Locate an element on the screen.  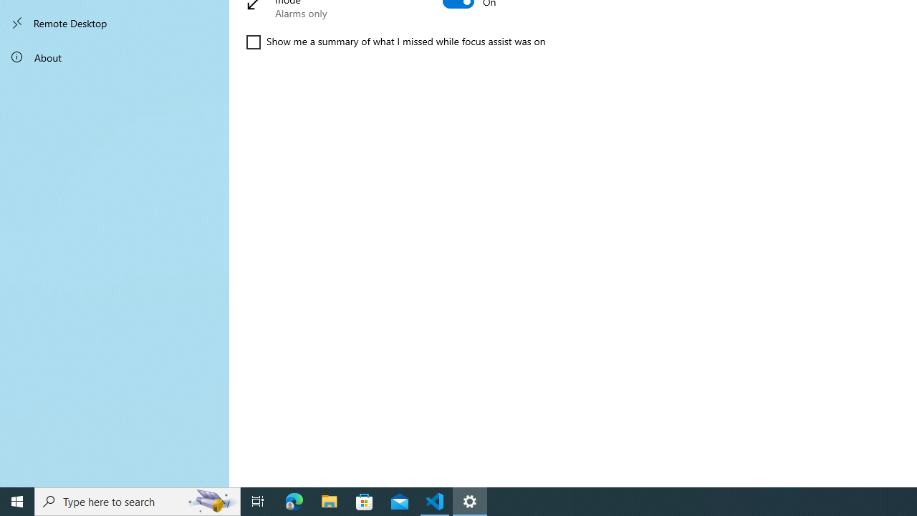
About is located at coordinates (115, 57).